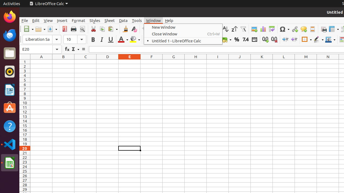 The width and height of the screenshot is (344, 193). What do you see at coordinates (102, 40) in the screenshot?
I see `Italic` at bounding box center [102, 40].